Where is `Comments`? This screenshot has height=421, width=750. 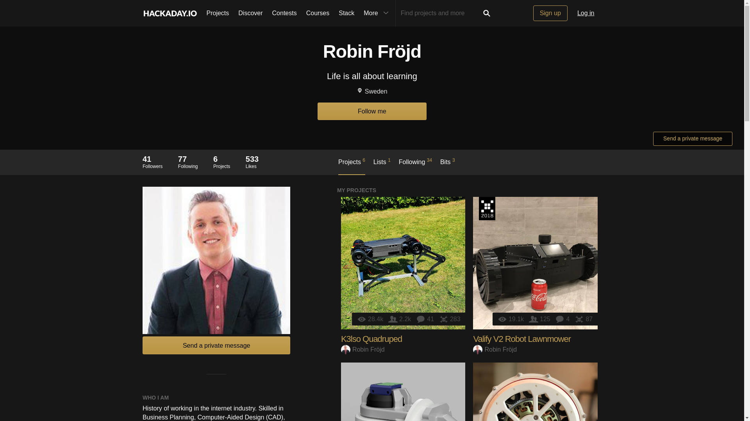 Comments is located at coordinates (563, 319).